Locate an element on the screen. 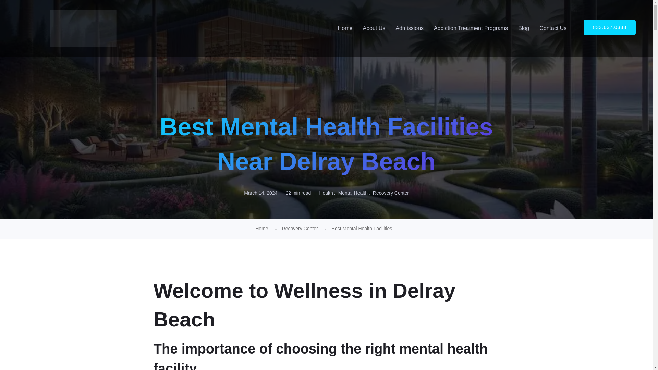 Image resolution: width=658 pixels, height=370 pixels. Recovery Center is located at coordinates (391, 193).